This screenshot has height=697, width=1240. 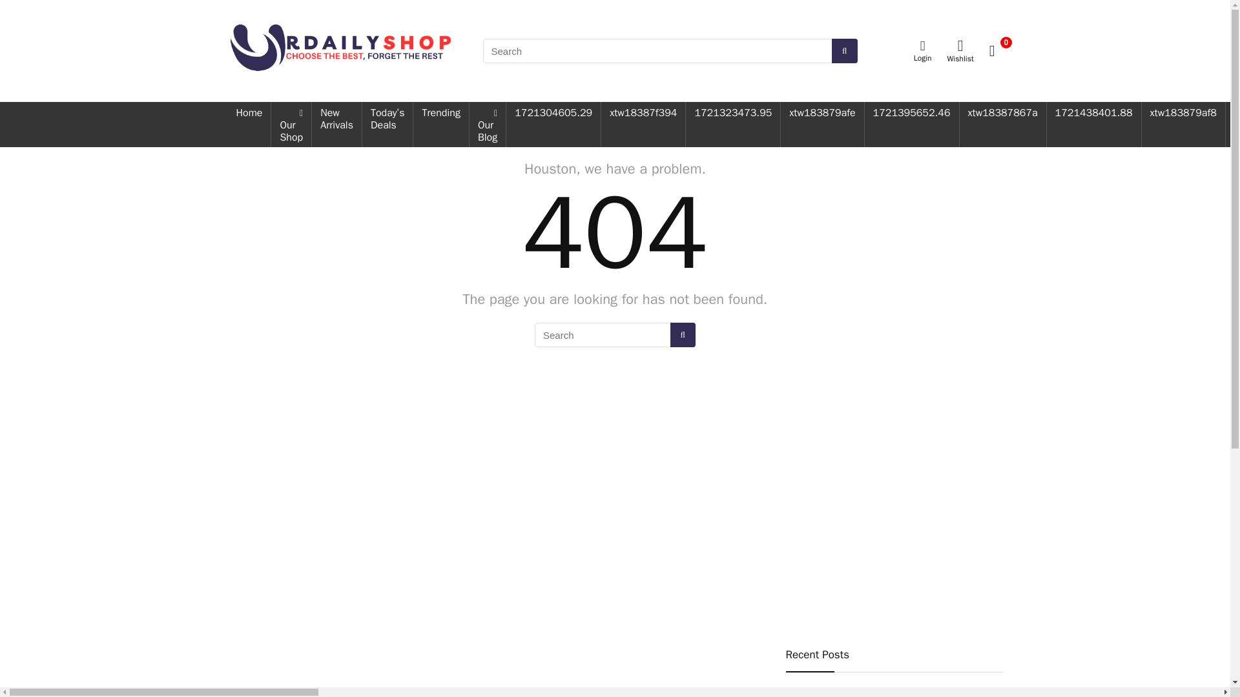 What do you see at coordinates (248, 114) in the screenshot?
I see `Home` at bounding box center [248, 114].